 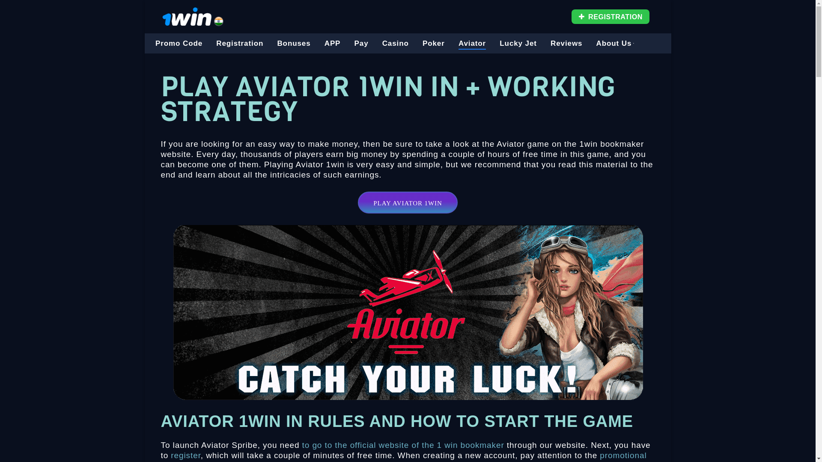 What do you see at coordinates (333, 44) in the screenshot?
I see `APP` at bounding box center [333, 44].